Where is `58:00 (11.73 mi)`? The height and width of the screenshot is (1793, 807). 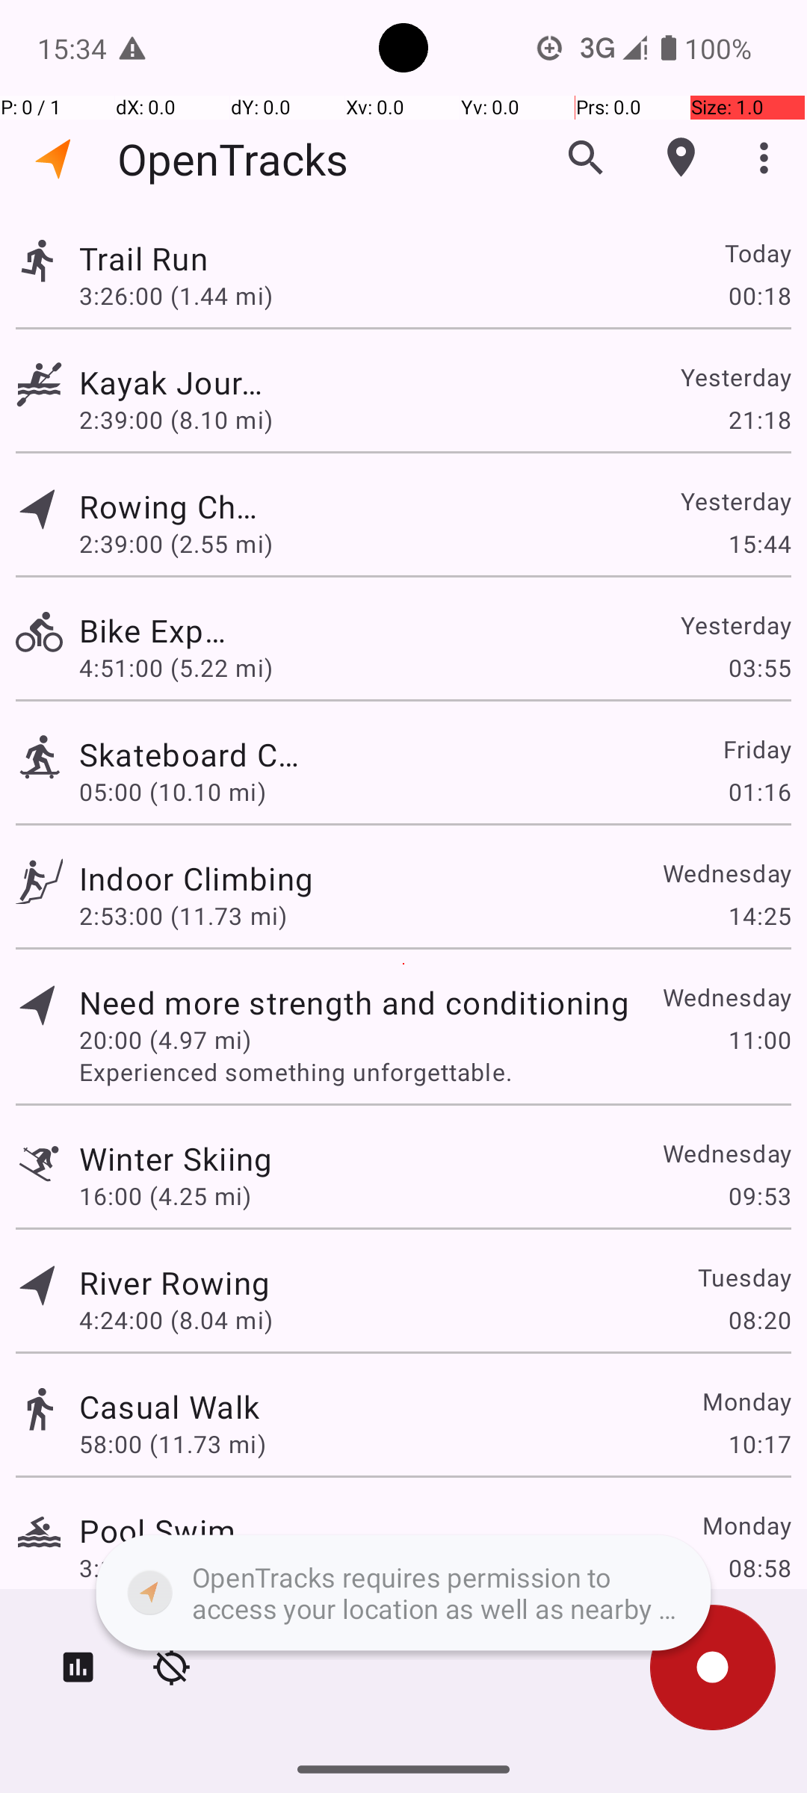 58:00 (11.73 mi) is located at coordinates (173, 1443).